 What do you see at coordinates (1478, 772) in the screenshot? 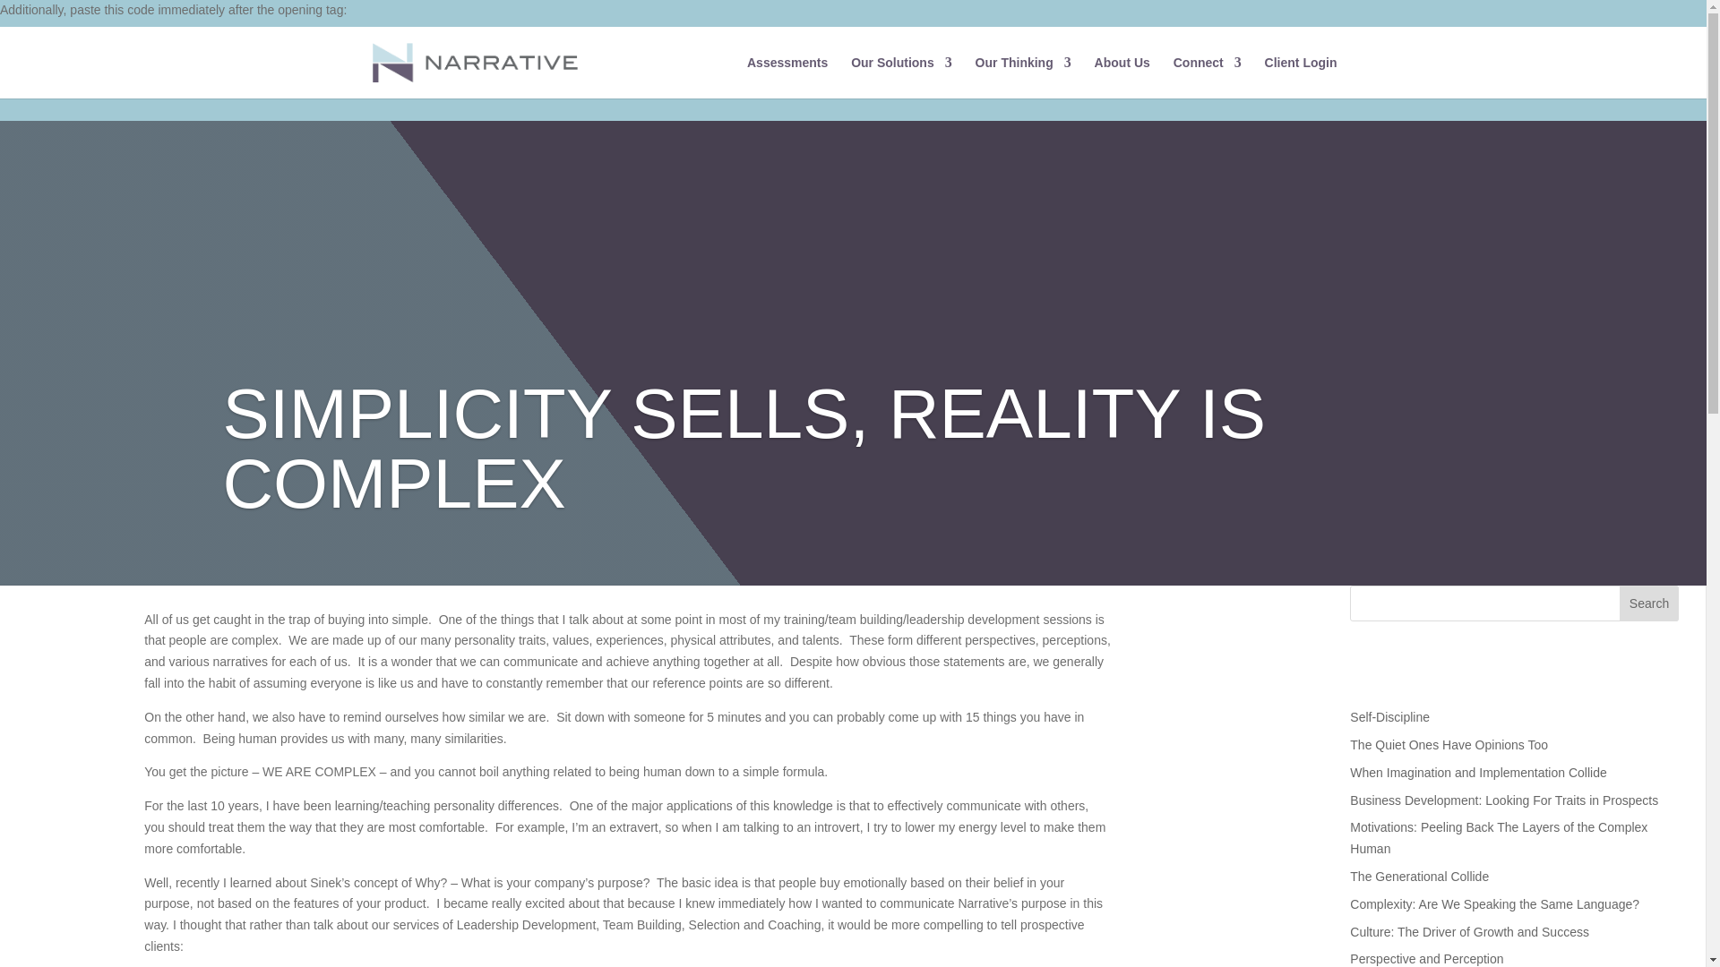
I see `When Imagination and Implementation Collide` at bounding box center [1478, 772].